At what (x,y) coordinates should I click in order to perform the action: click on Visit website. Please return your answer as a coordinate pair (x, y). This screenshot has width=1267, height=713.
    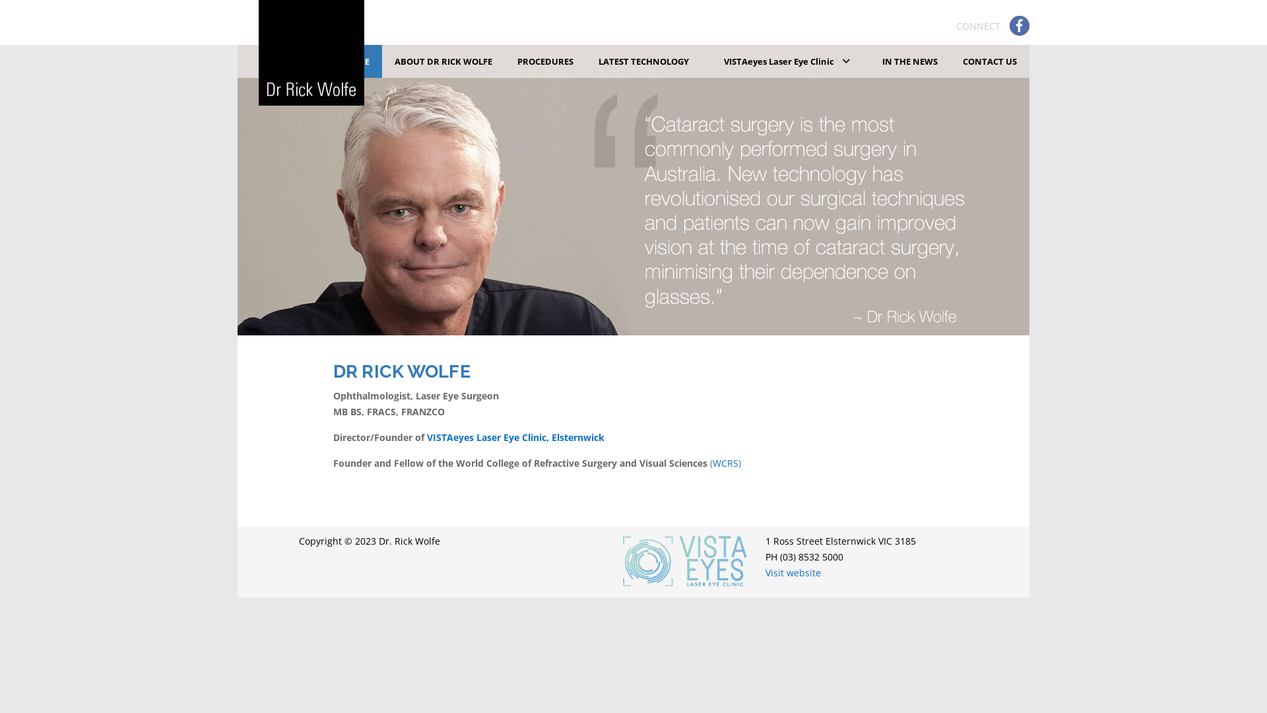
    Looking at the image, I should click on (793, 573).